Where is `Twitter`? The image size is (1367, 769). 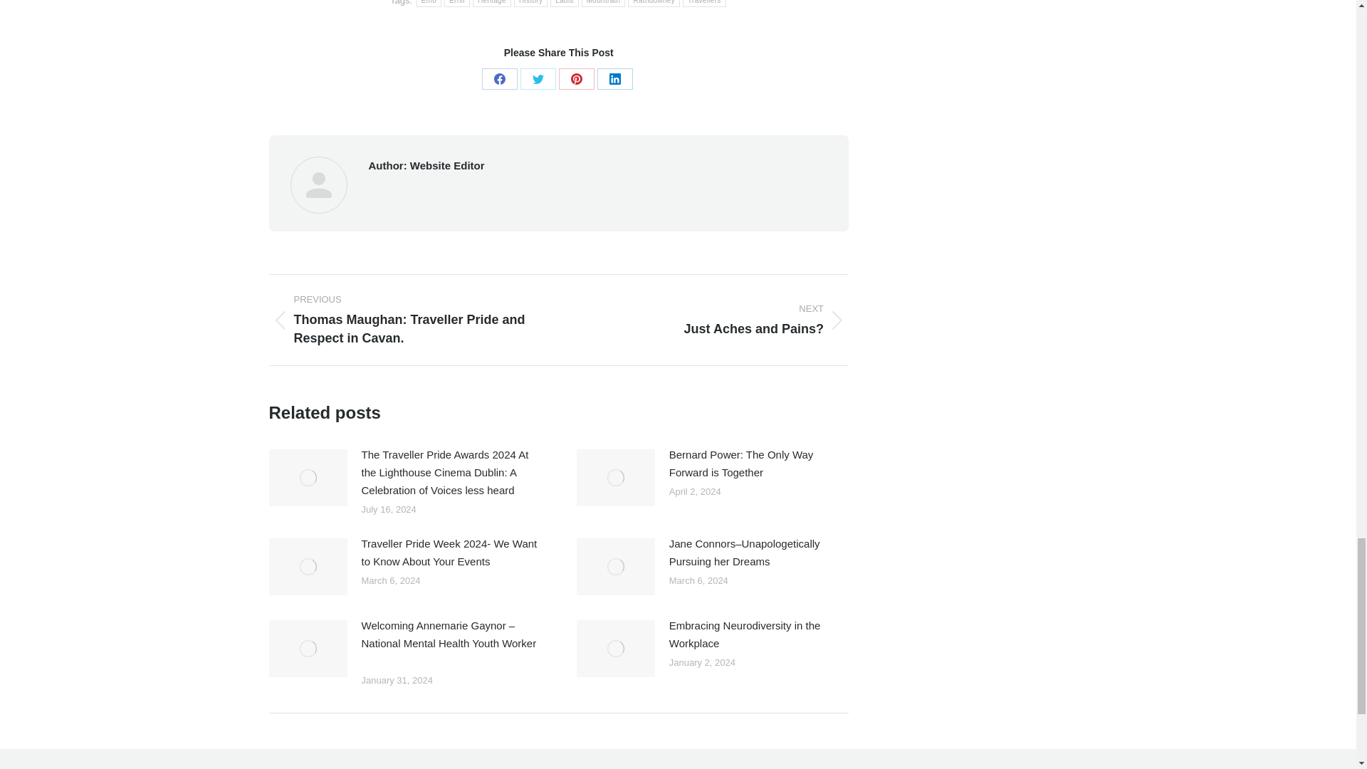
Twitter is located at coordinates (538, 79).